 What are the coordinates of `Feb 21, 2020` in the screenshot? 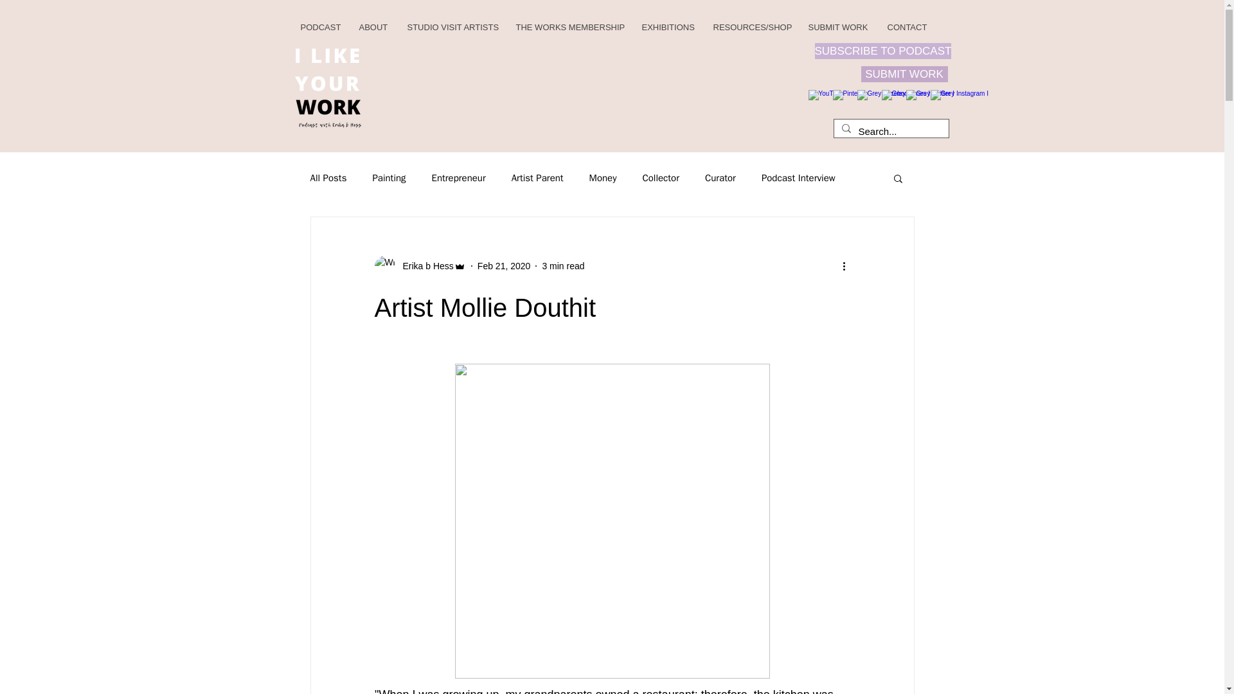 It's located at (504, 266).